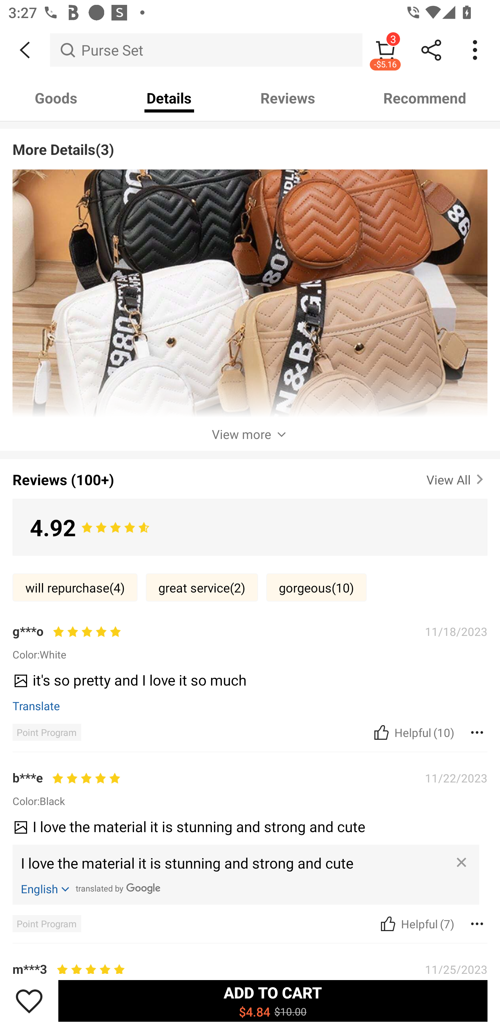 This screenshot has height=1028, width=500. What do you see at coordinates (36, 706) in the screenshot?
I see `Translate` at bounding box center [36, 706].